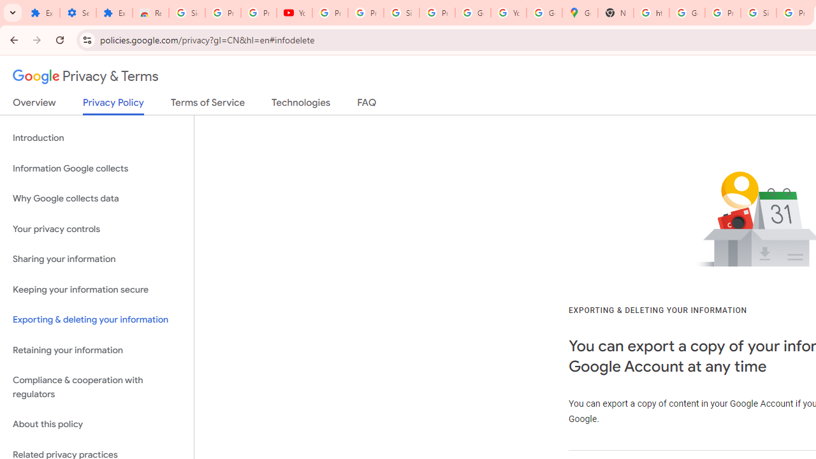 This screenshot has height=459, width=816. What do you see at coordinates (150, 13) in the screenshot?
I see `Reviews: Helix Fruit Jump Arcade Game` at bounding box center [150, 13].